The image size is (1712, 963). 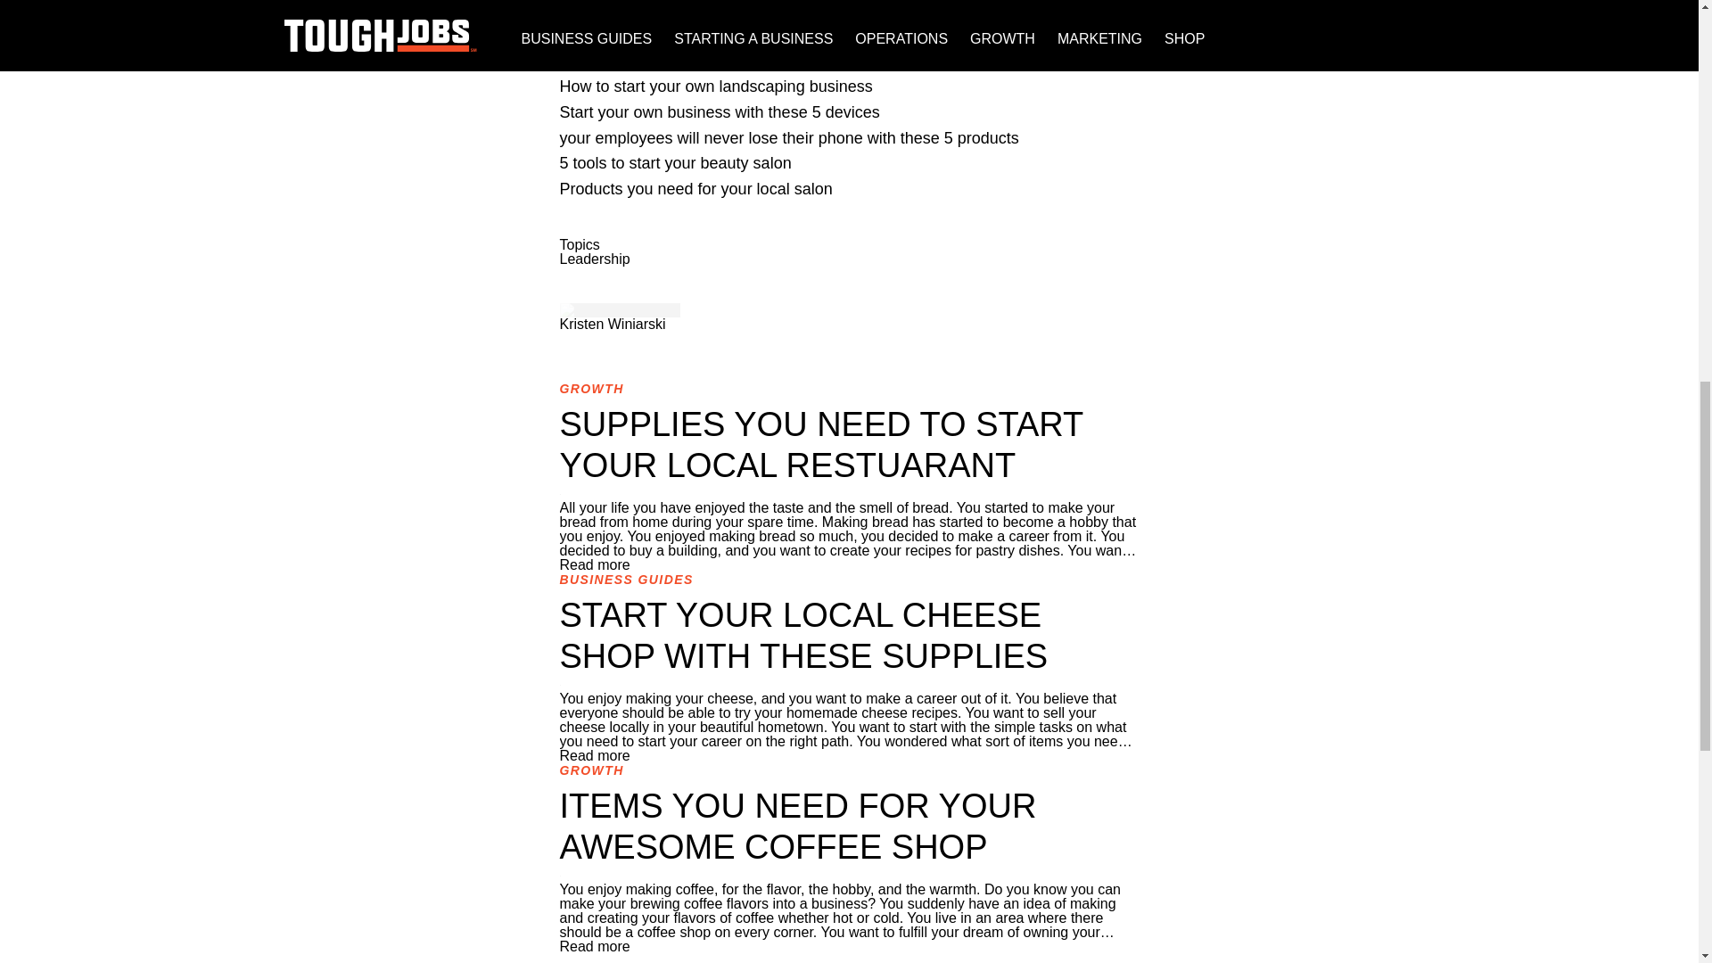 I want to click on Read more, so click(x=594, y=564).